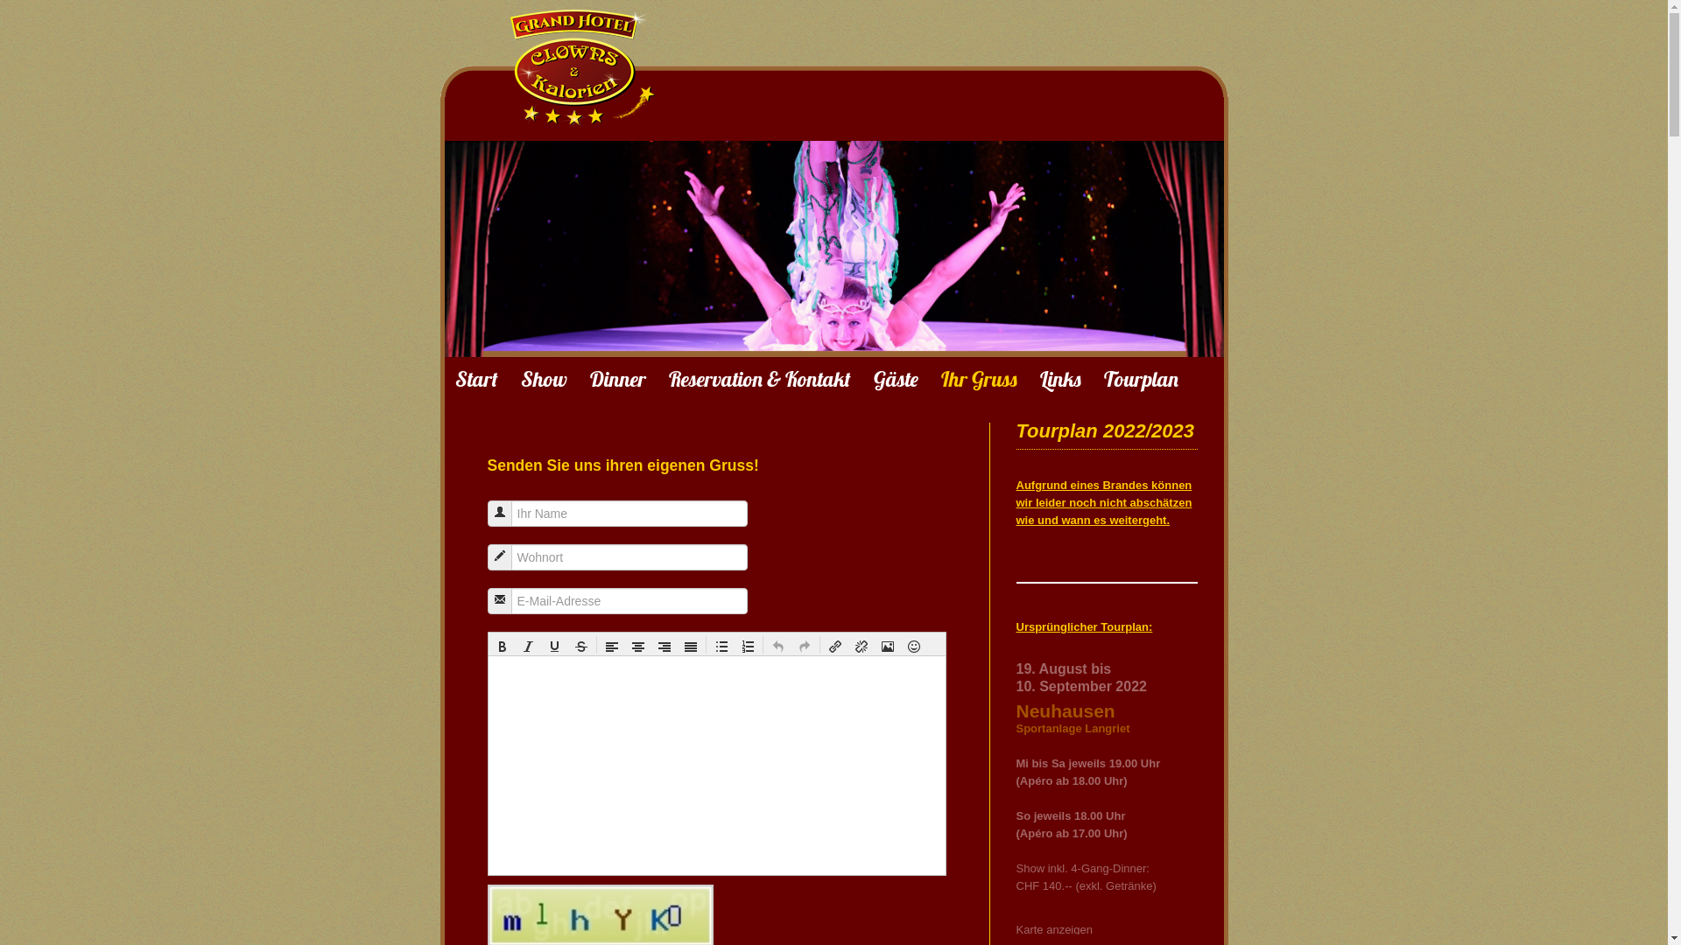 This screenshot has width=1681, height=945. Describe the element at coordinates (1140, 379) in the screenshot. I see `Tourplan` at that location.